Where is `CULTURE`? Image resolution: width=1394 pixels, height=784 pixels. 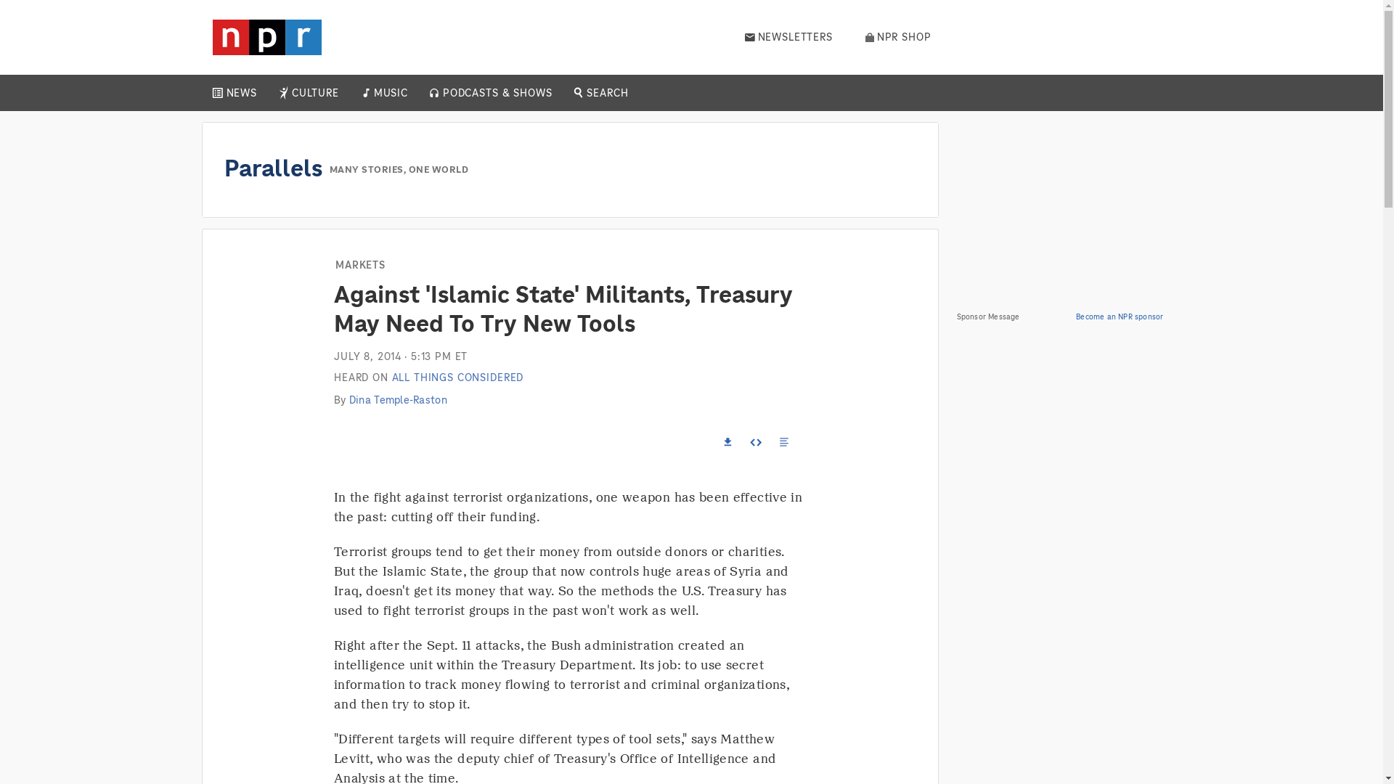 CULTURE is located at coordinates (315, 93).